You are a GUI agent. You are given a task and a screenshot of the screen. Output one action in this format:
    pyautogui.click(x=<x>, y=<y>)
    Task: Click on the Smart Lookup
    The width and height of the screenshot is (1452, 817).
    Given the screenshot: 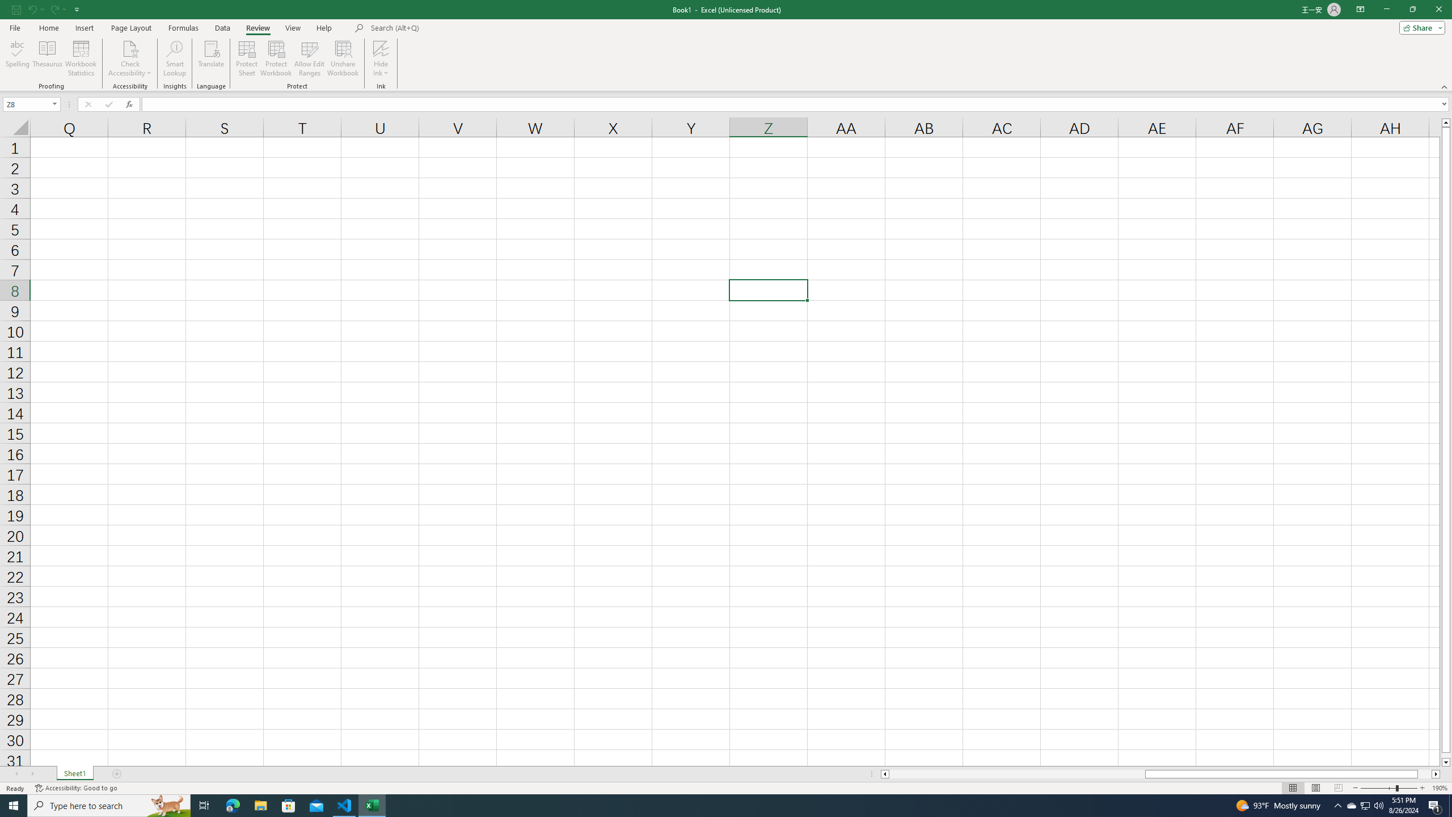 What is the action you would take?
    pyautogui.click(x=175, y=58)
    